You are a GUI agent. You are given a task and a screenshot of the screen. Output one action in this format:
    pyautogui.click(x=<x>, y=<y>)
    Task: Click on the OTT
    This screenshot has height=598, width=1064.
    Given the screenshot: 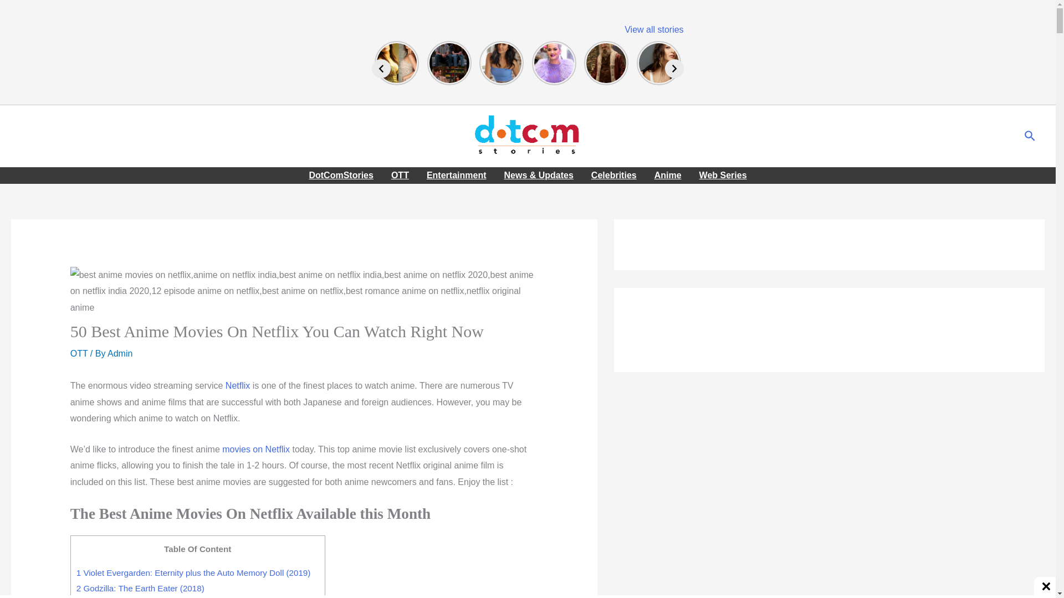 What is the action you would take?
    pyautogui.click(x=79, y=353)
    